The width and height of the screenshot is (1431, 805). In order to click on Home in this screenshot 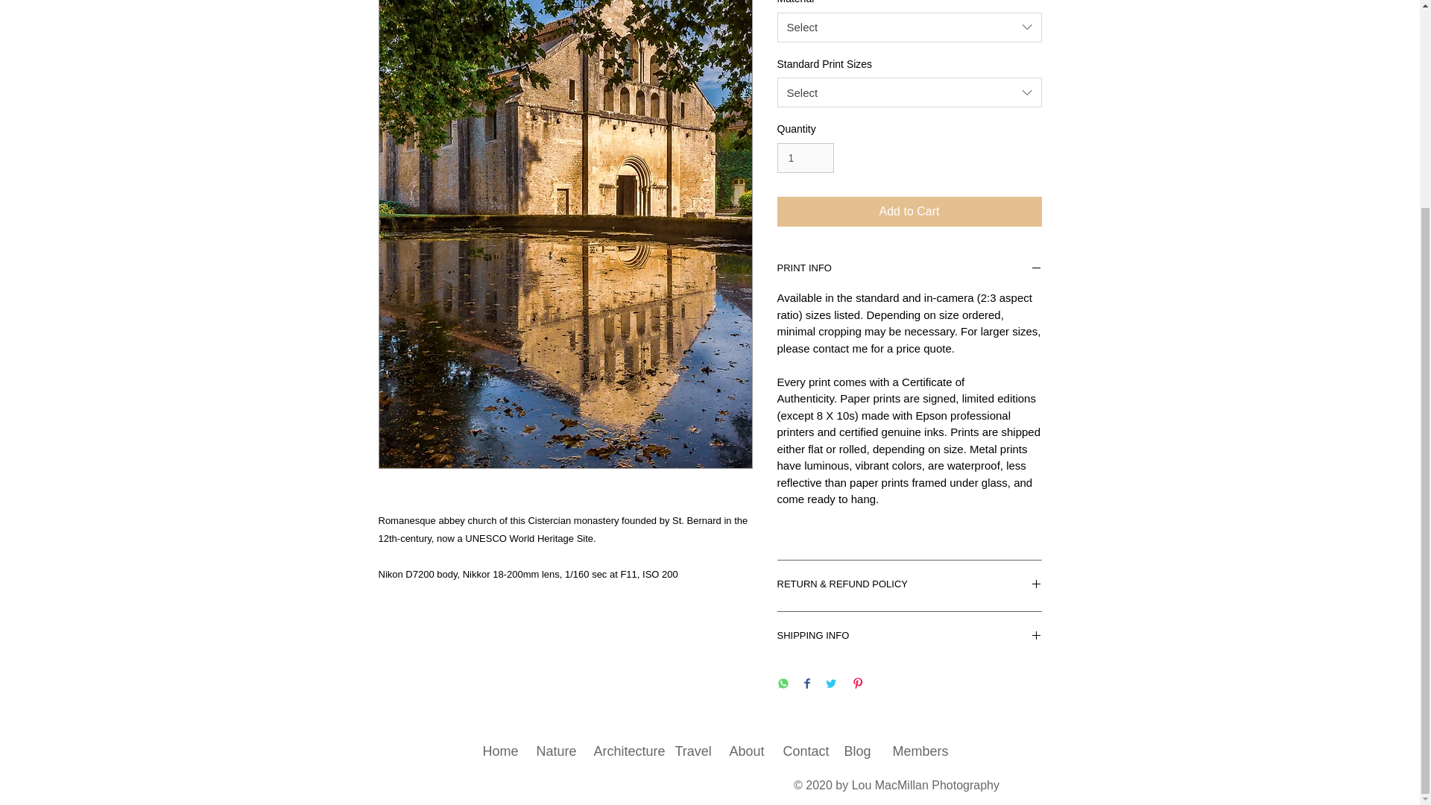, I will do `click(496, 751)`.